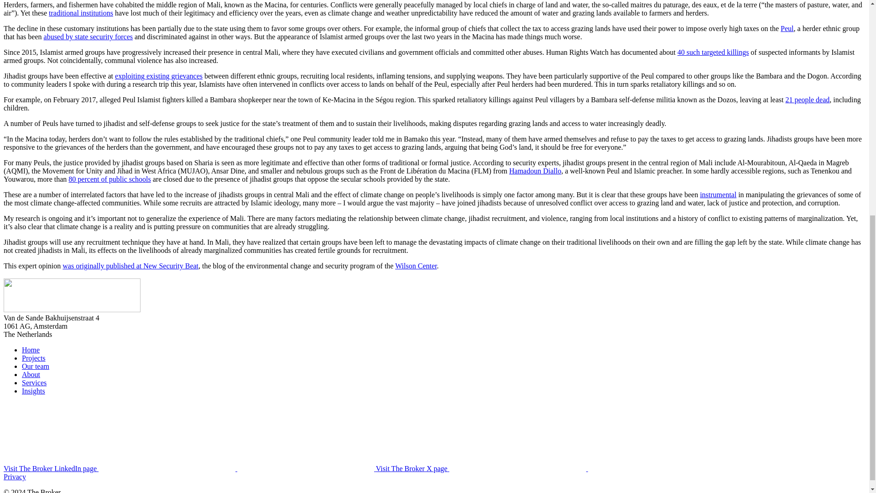 Image resolution: width=876 pixels, height=493 pixels. Describe the element at coordinates (31, 374) in the screenshot. I see `About` at that location.